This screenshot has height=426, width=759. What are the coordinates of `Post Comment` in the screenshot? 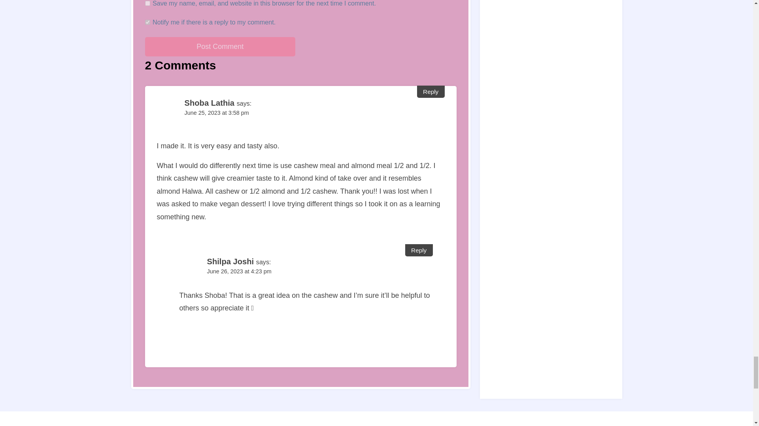 It's located at (220, 47).